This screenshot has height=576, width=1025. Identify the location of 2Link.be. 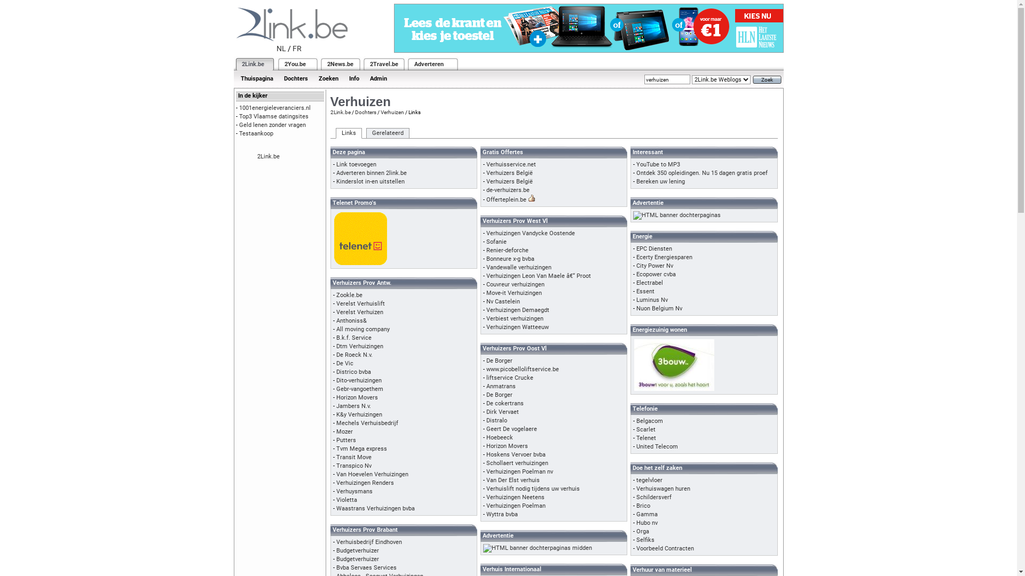
(269, 157).